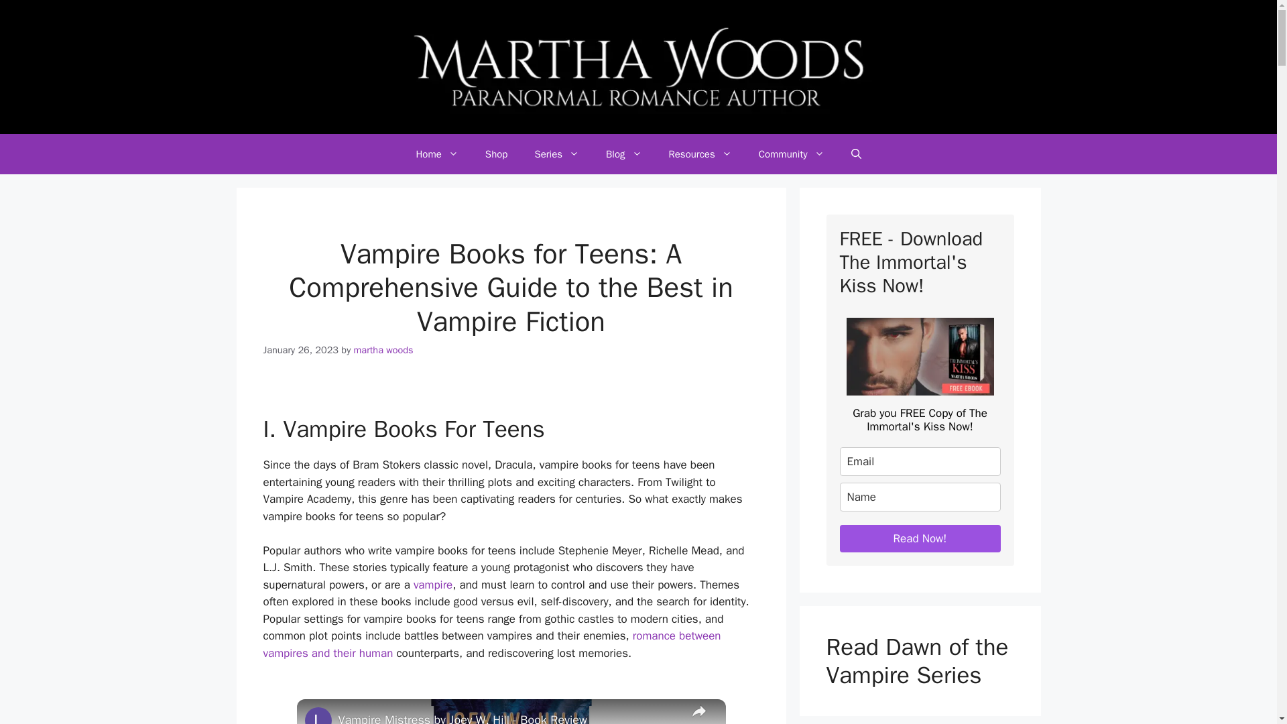 The image size is (1287, 724). Describe the element at coordinates (436, 154) in the screenshot. I see `Home` at that location.